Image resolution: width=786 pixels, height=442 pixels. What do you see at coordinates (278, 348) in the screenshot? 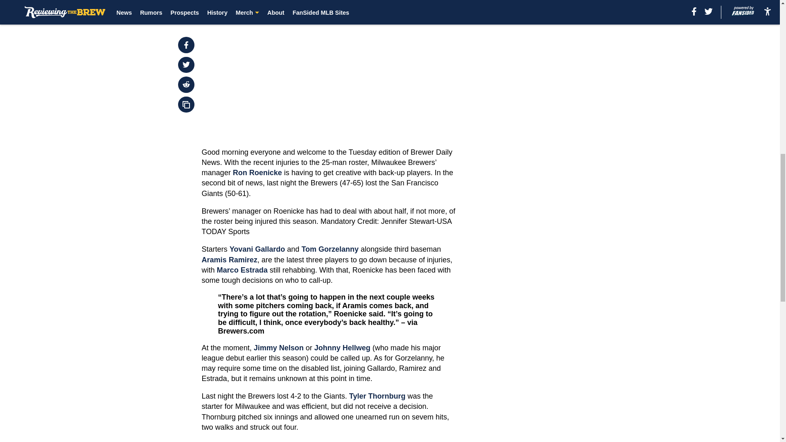
I see `Jimmy Nelson` at bounding box center [278, 348].